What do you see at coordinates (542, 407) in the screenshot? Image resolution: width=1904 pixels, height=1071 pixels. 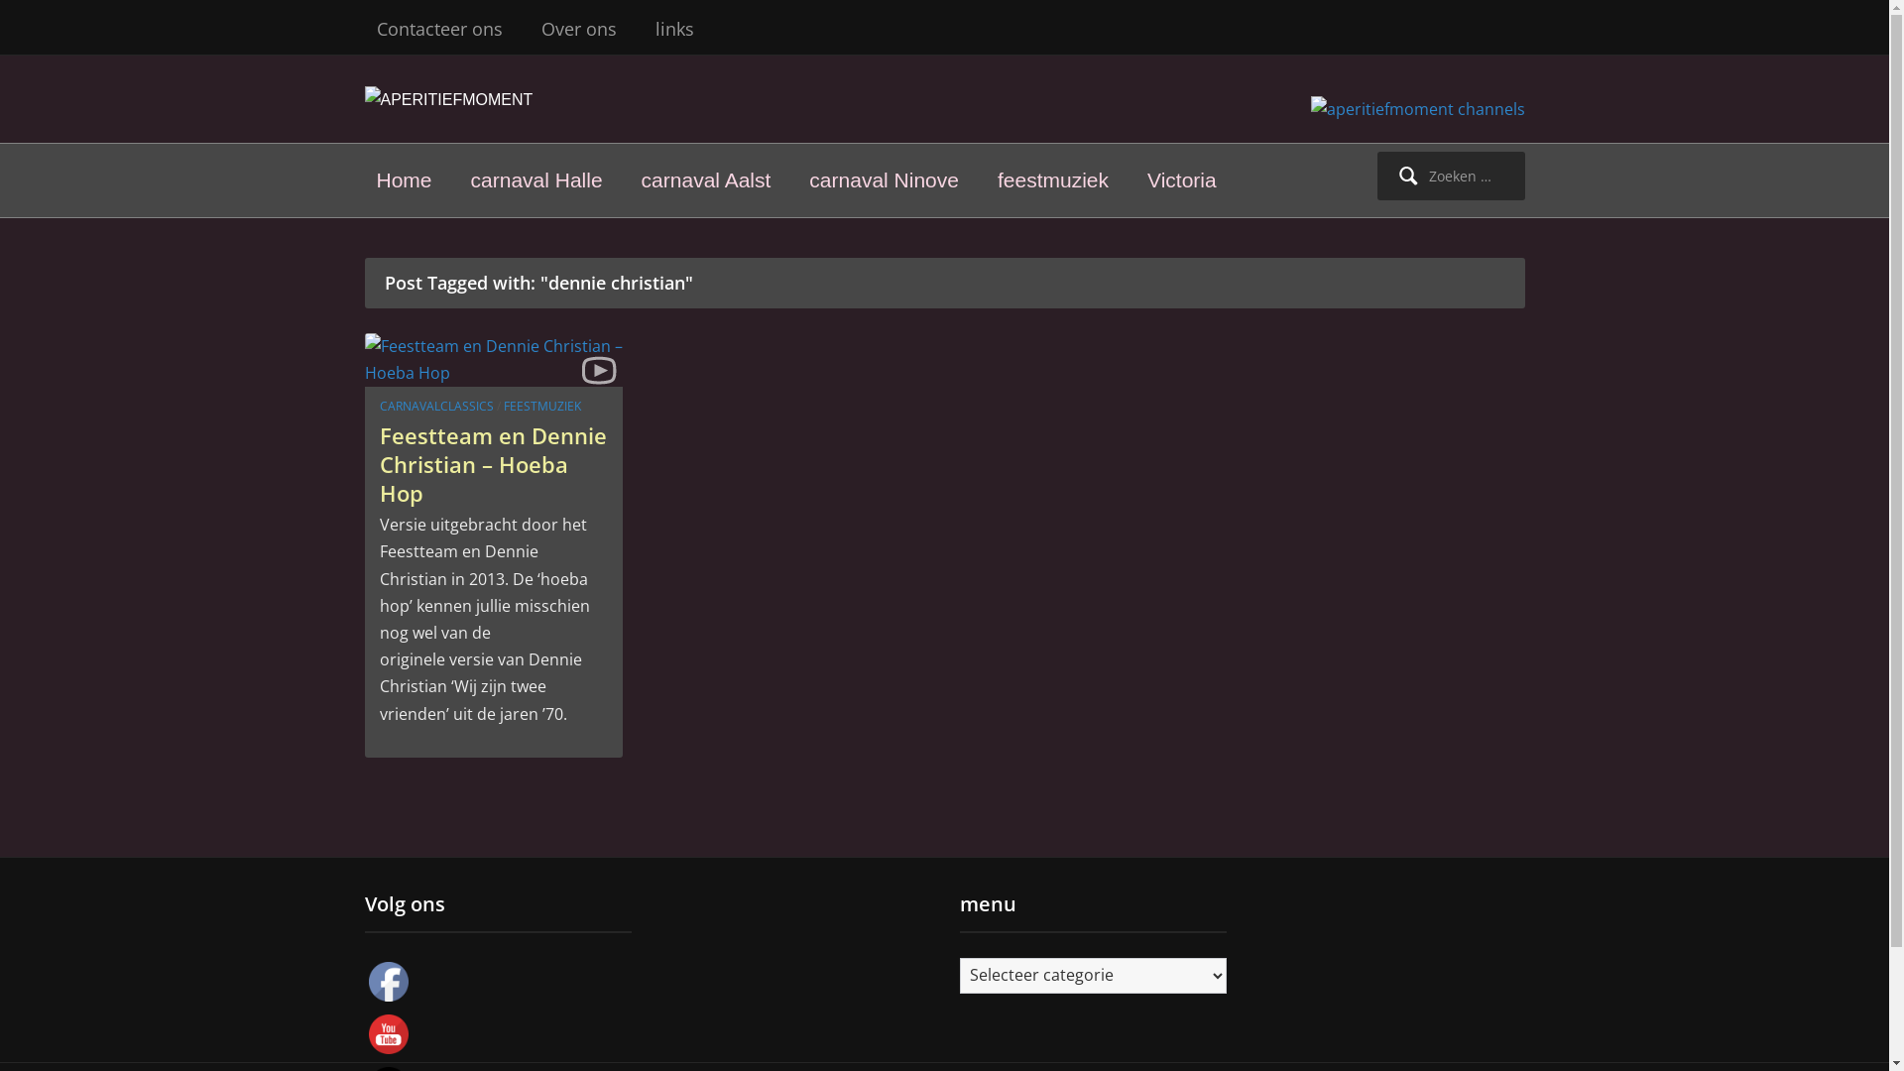 I see `FEESTMUZIEK` at bounding box center [542, 407].